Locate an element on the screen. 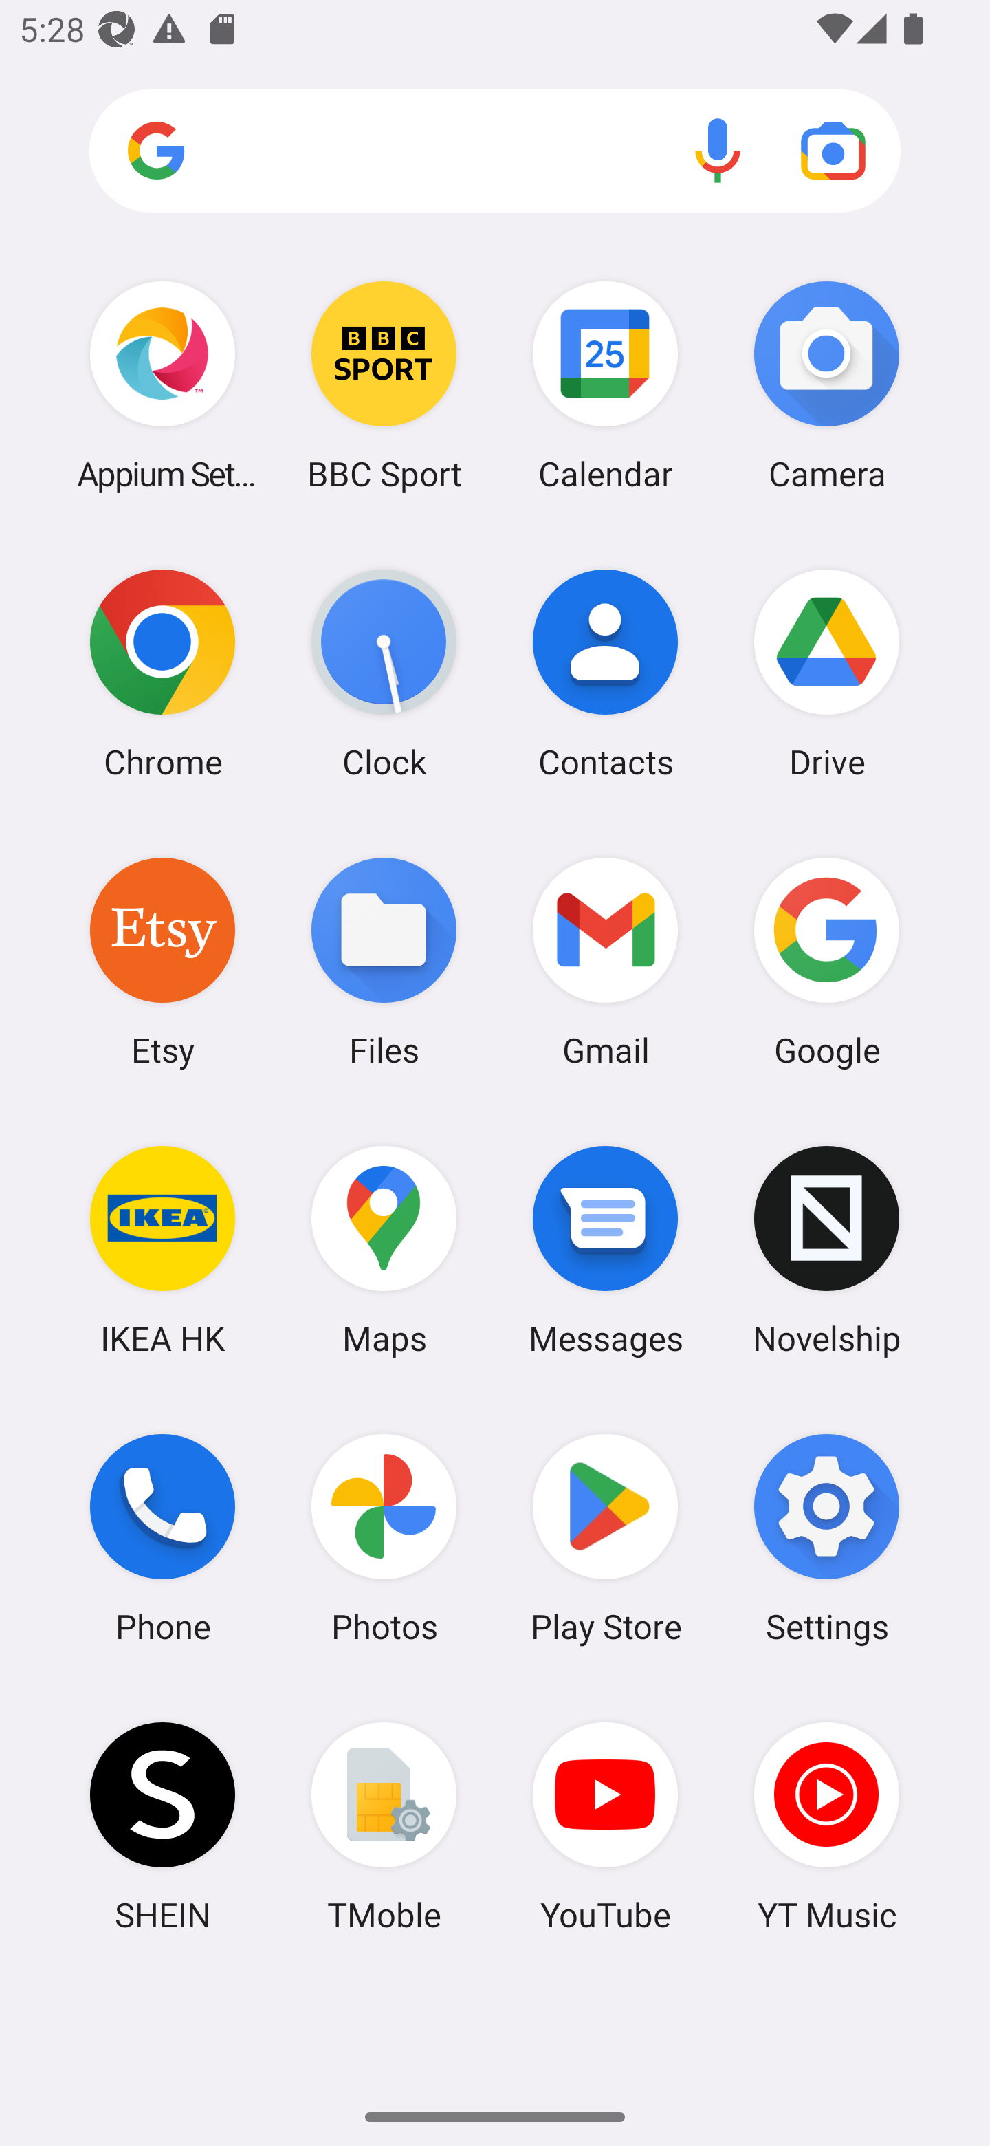 The width and height of the screenshot is (990, 2146). Camera is located at coordinates (826, 385).